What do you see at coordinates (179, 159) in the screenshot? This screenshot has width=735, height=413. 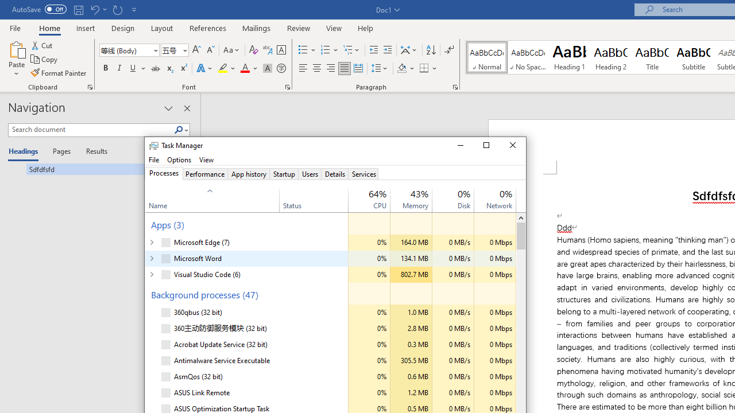 I see `Options` at bounding box center [179, 159].